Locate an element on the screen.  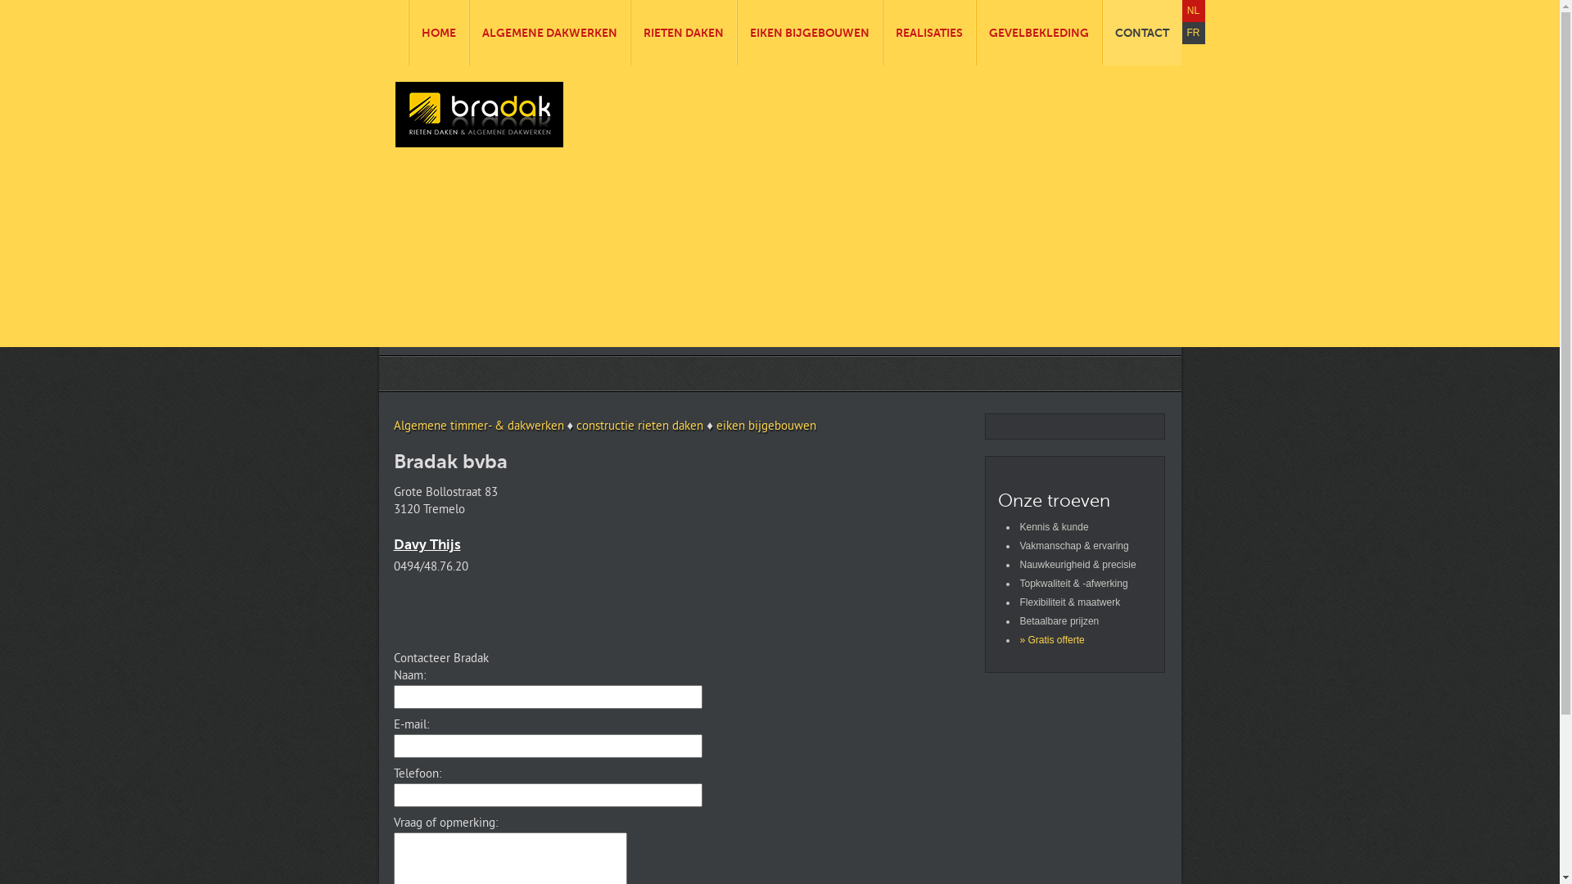
HOME is located at coordinates (439, 33).